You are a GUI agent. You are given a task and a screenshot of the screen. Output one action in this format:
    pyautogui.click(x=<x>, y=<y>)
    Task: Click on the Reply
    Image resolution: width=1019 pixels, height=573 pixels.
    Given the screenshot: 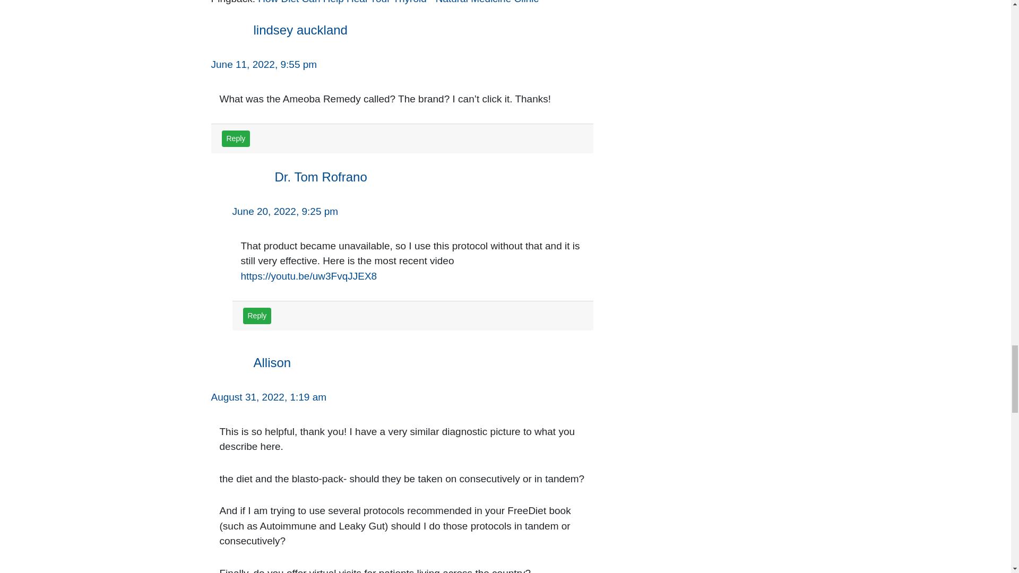 What is the action you would take?
    pyautogui.click(x=257, y=316)
    